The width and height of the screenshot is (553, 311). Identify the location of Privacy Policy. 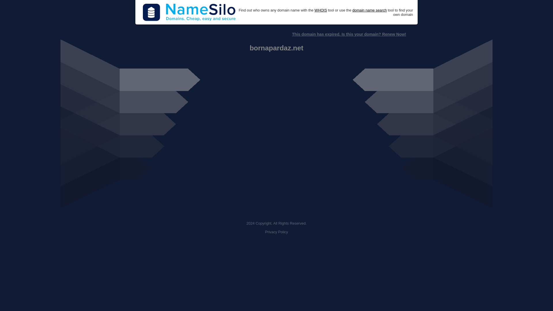
(276, 232).